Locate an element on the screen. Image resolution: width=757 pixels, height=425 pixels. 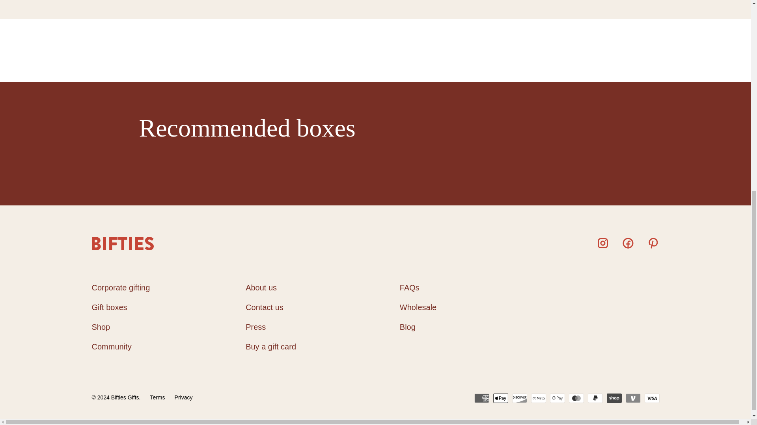
Gift boxes is located at coordinates (109, 307).